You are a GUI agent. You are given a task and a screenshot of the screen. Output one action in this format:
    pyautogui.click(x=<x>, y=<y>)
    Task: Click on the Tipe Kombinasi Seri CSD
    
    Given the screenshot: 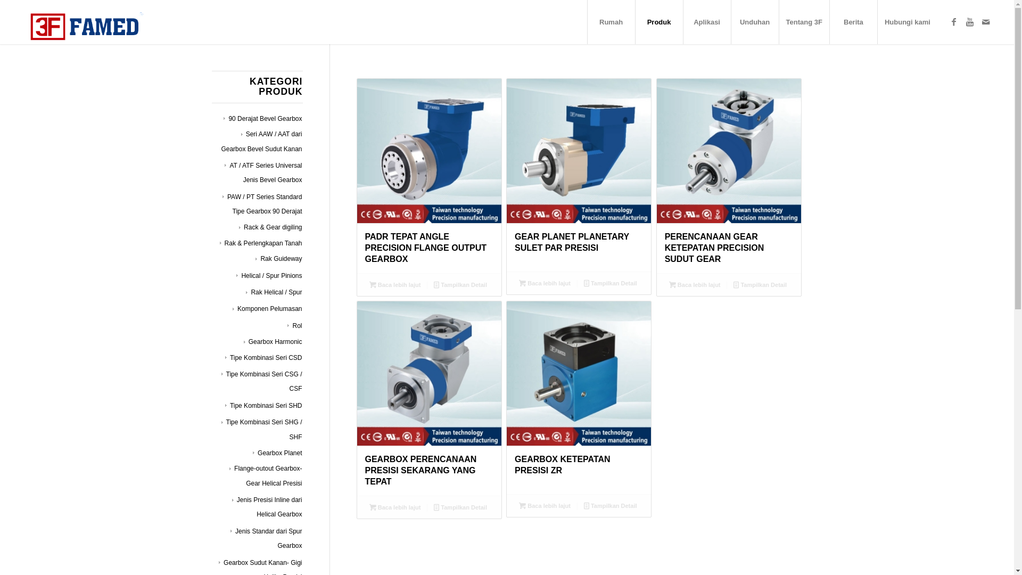 What is the action you would take?
    pyautogui.click(x=264, y=358)
    